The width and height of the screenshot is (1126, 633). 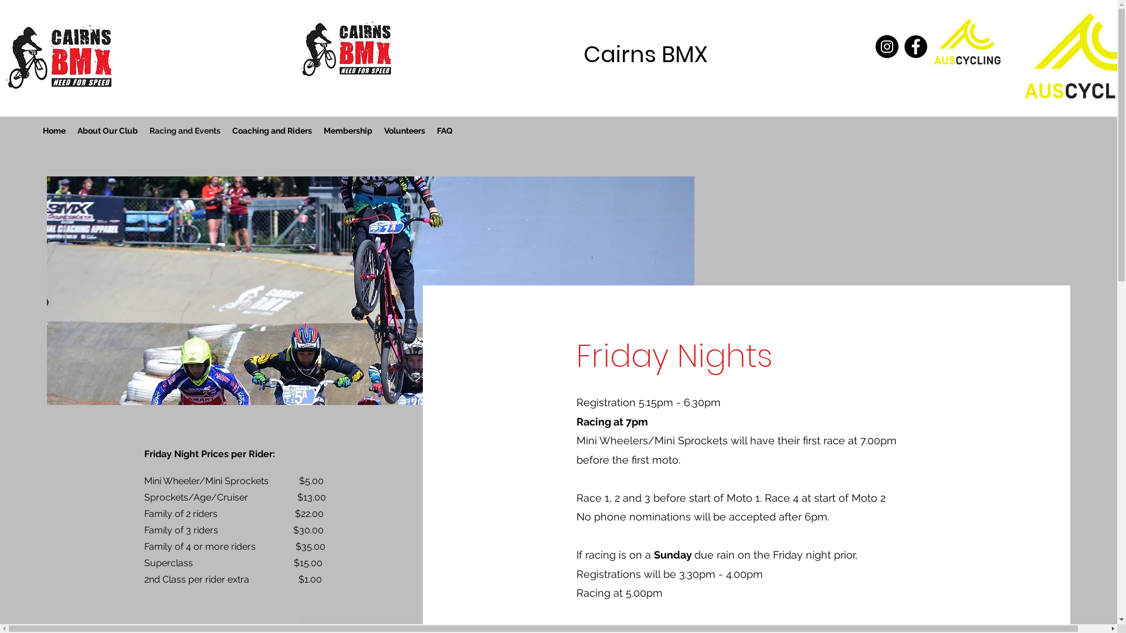 What do you see at coordinates (348, 131) in the screenshot?
I see `Membership` at bounding box center [348, 131].